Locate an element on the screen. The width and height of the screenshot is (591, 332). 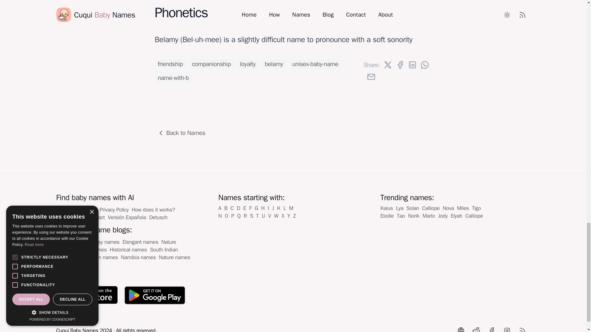
Twitter Share is located at coordinates (388, 65).